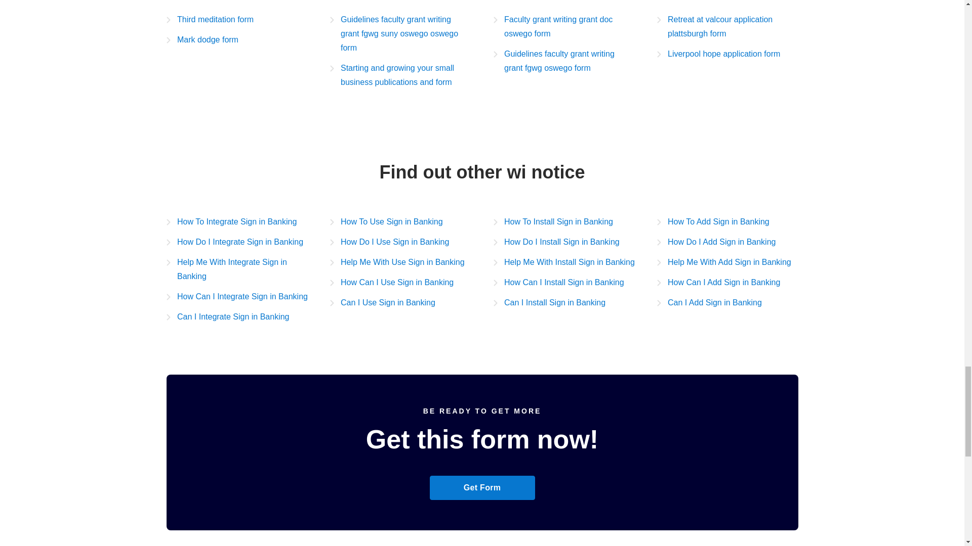  I want to click on Can I Integrate Sign in Banking, so click(227, 317).